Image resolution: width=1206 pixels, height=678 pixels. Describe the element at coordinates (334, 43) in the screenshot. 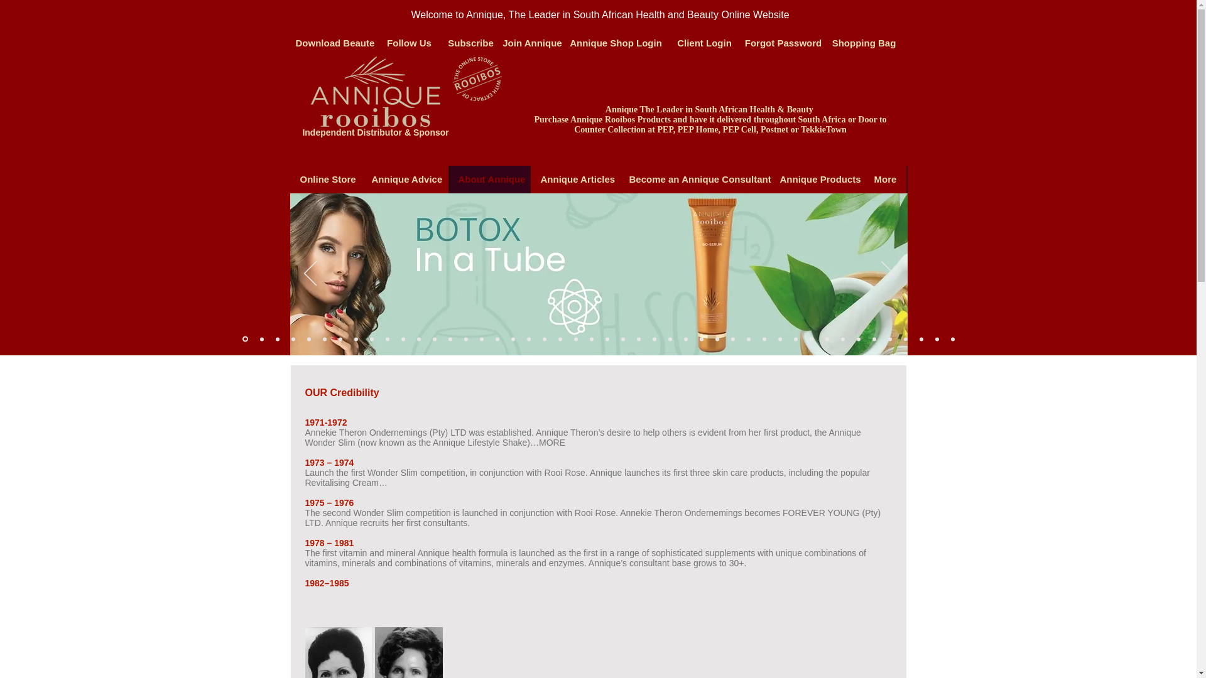

I see `Download Beaute` at that location.